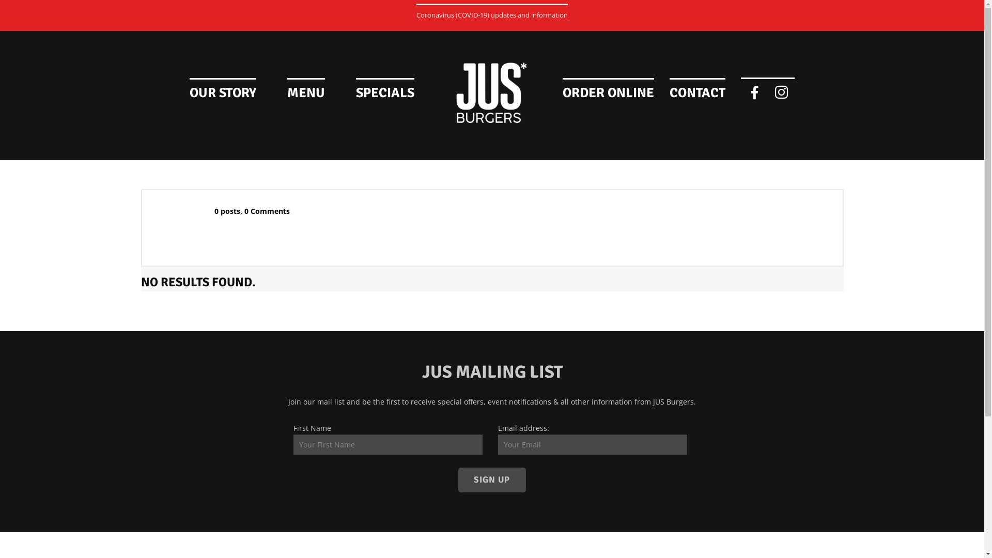  What do you see at coordinates (609, 90) in the screenshot?
I see `ORDER ONLINE` at bounding box center [609, 90].